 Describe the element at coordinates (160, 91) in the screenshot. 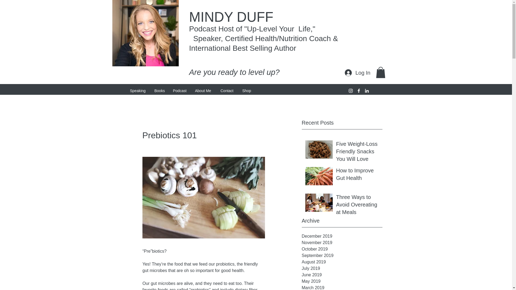

I see `Books` at that location.